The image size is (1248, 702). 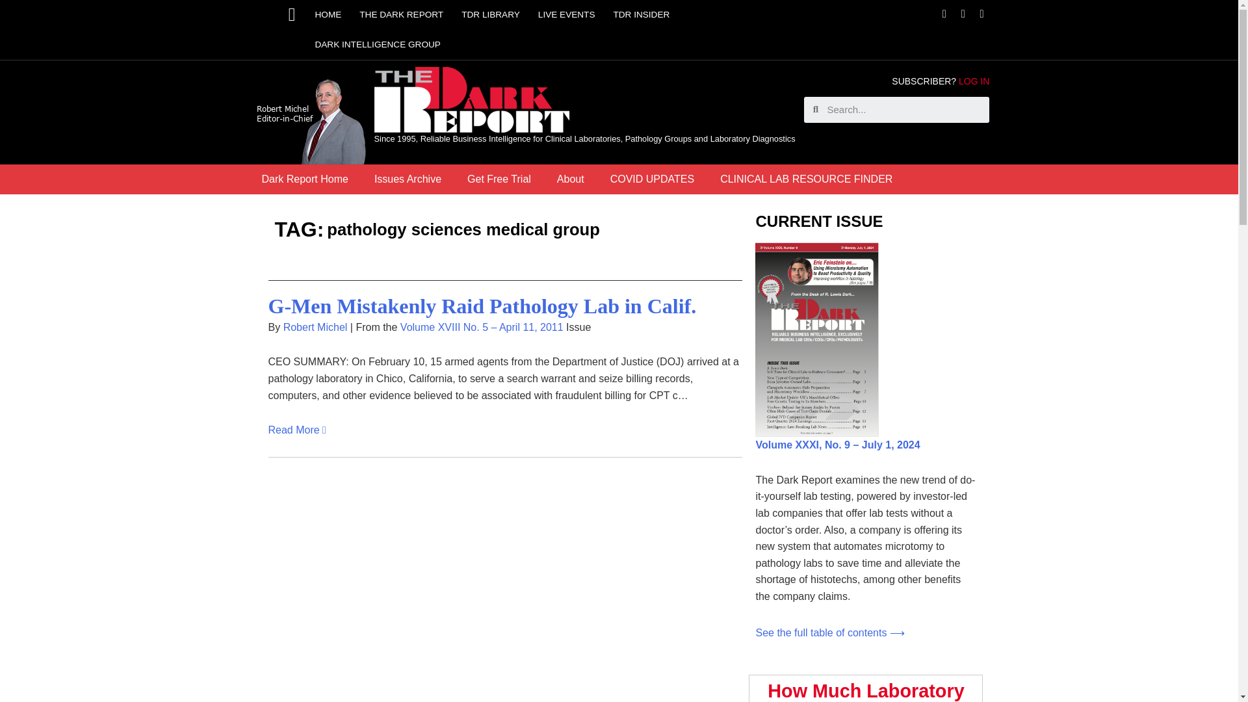 What do you see at coordinates (806, 179) in the screenshot?
I see `CLINICAL LAB RESOURCE FINDER` at bounding box center [806, 179].